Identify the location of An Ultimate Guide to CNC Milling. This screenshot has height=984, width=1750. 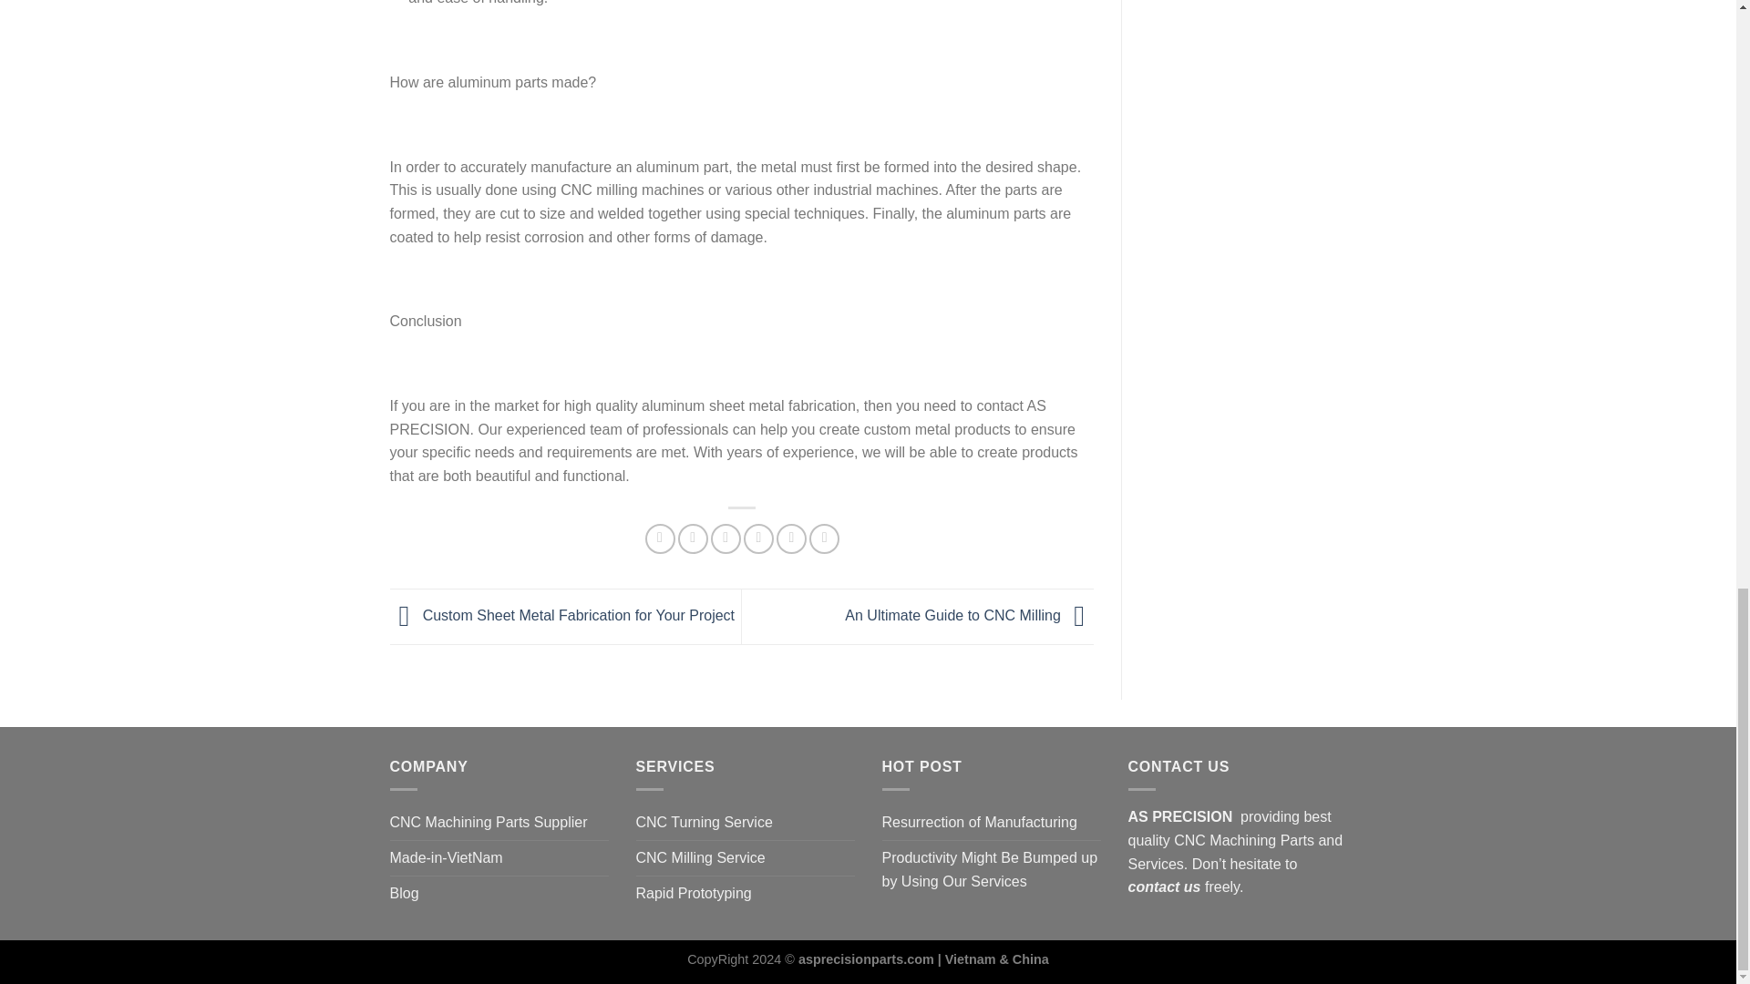
(970, 615).